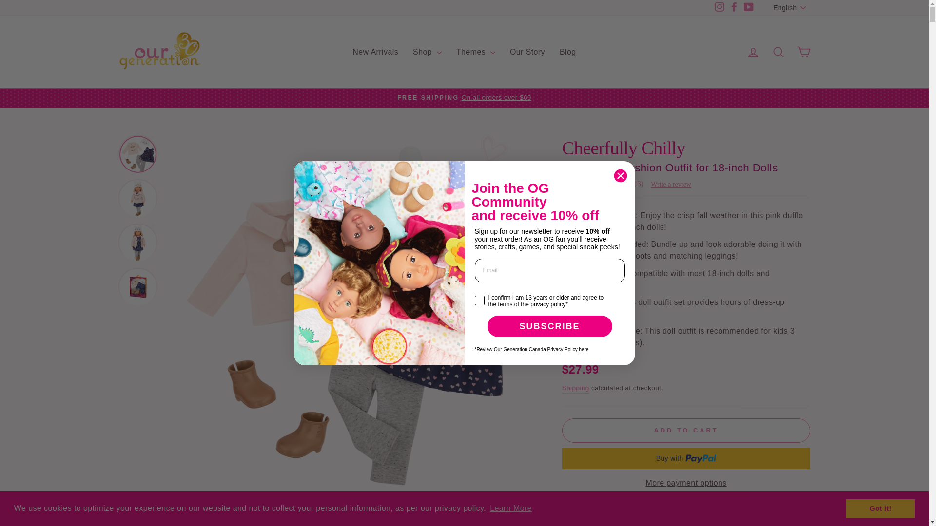 This screenshot has height=526, width=936. Describe the element at coordinates (478, 290) in the screenshot. I see `on` at that location.